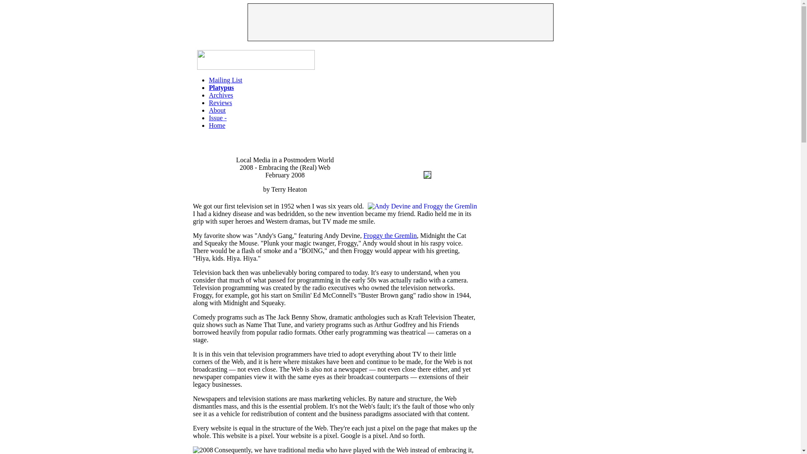 The image size is (807, 454). I want to click on Issue -, so click(218, 118).